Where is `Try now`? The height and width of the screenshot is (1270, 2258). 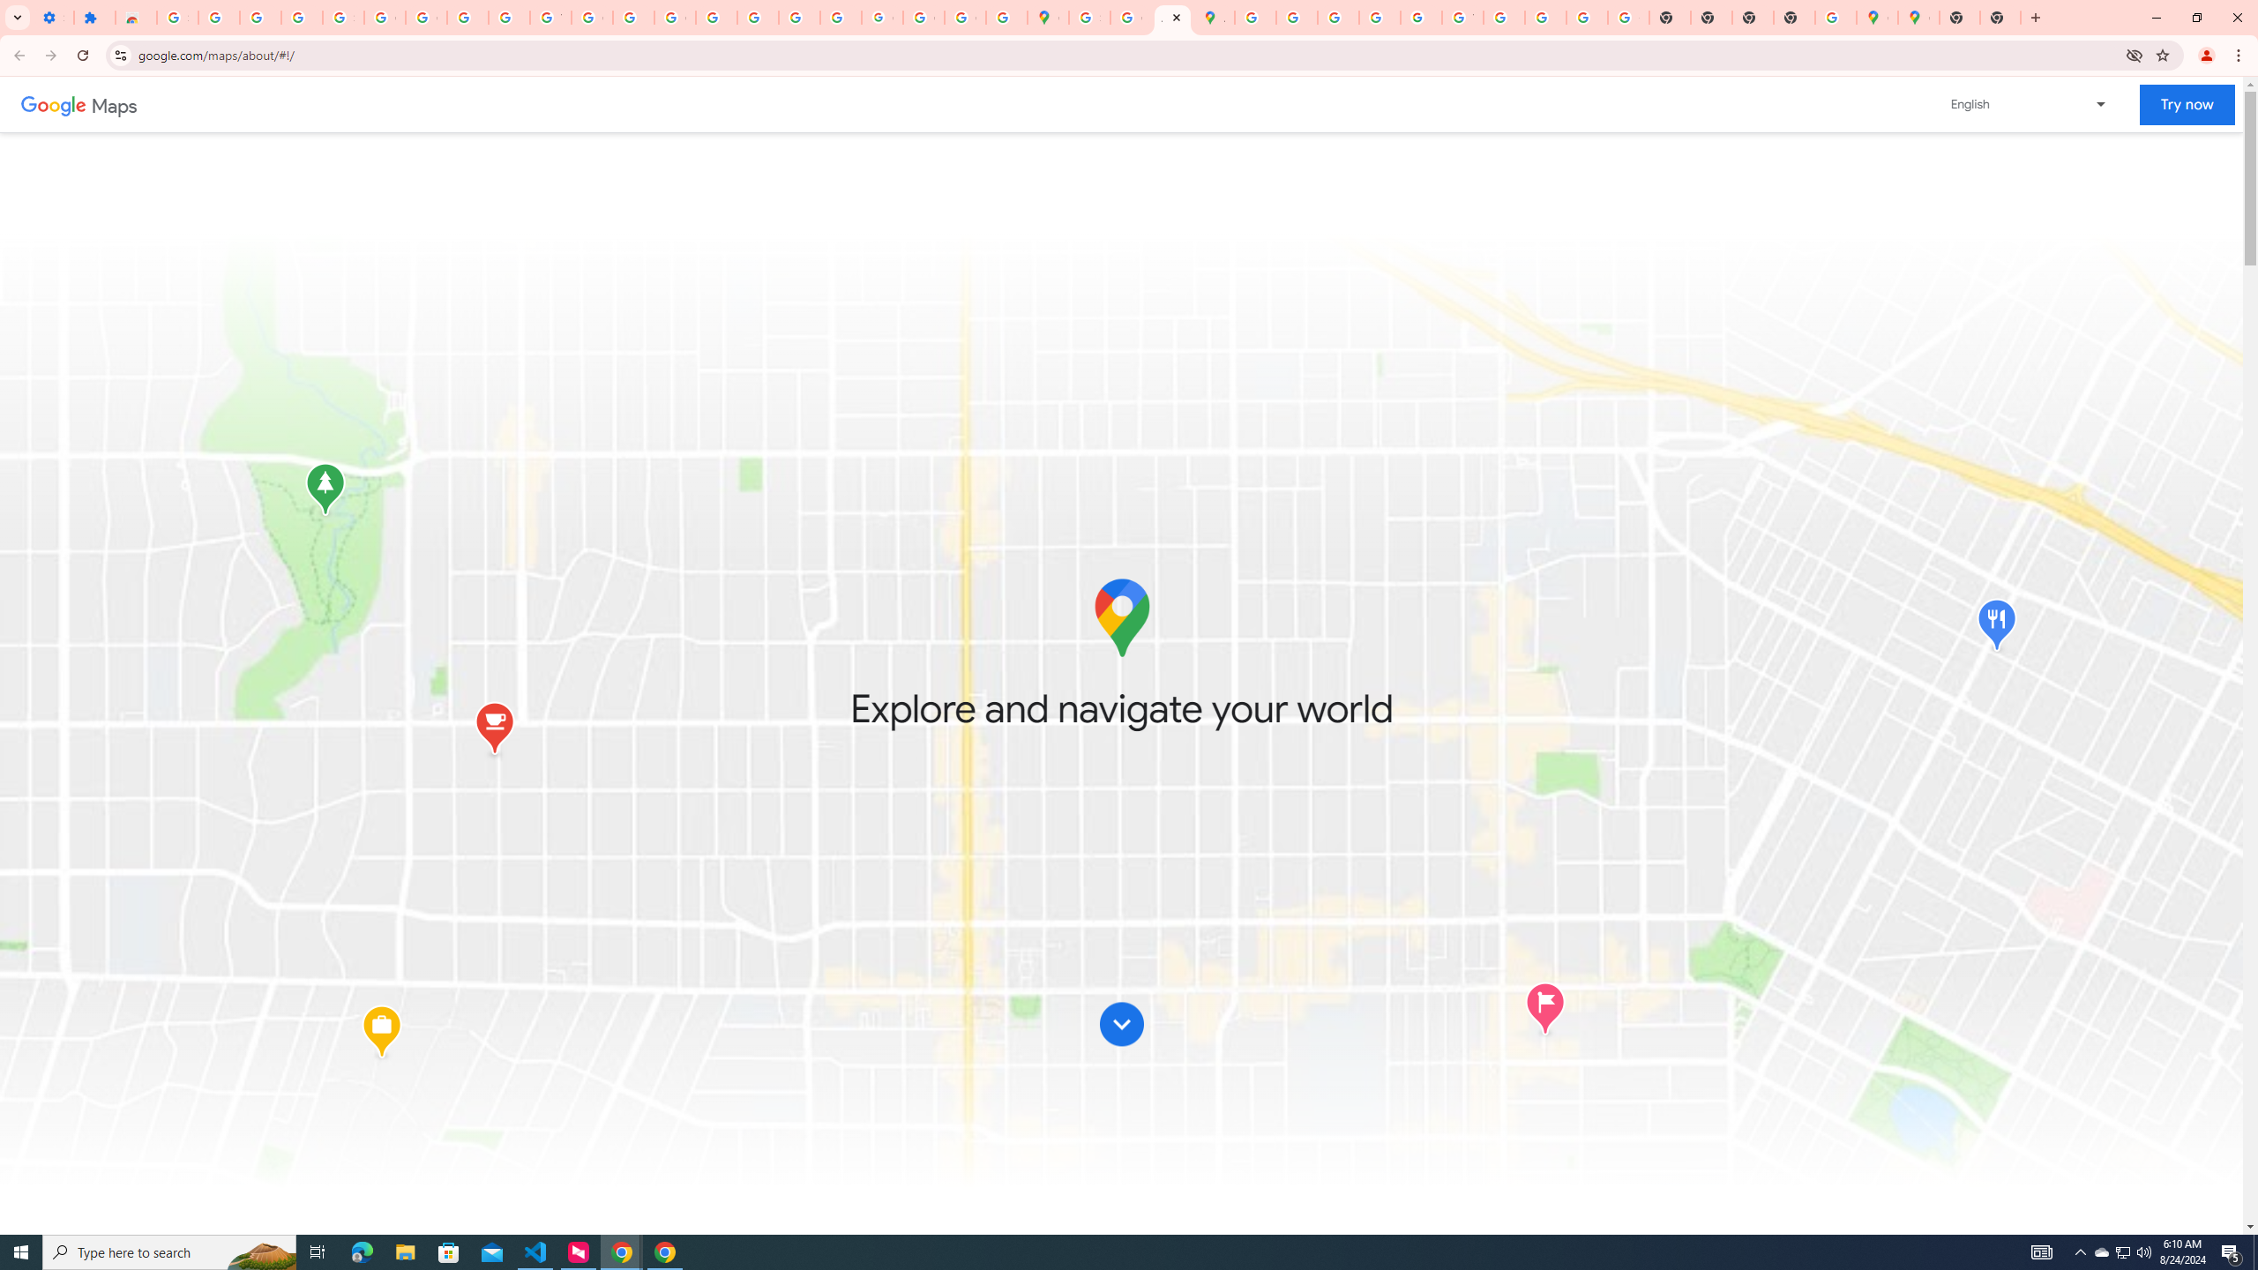
Try now is located at coordinates (2187, 105).